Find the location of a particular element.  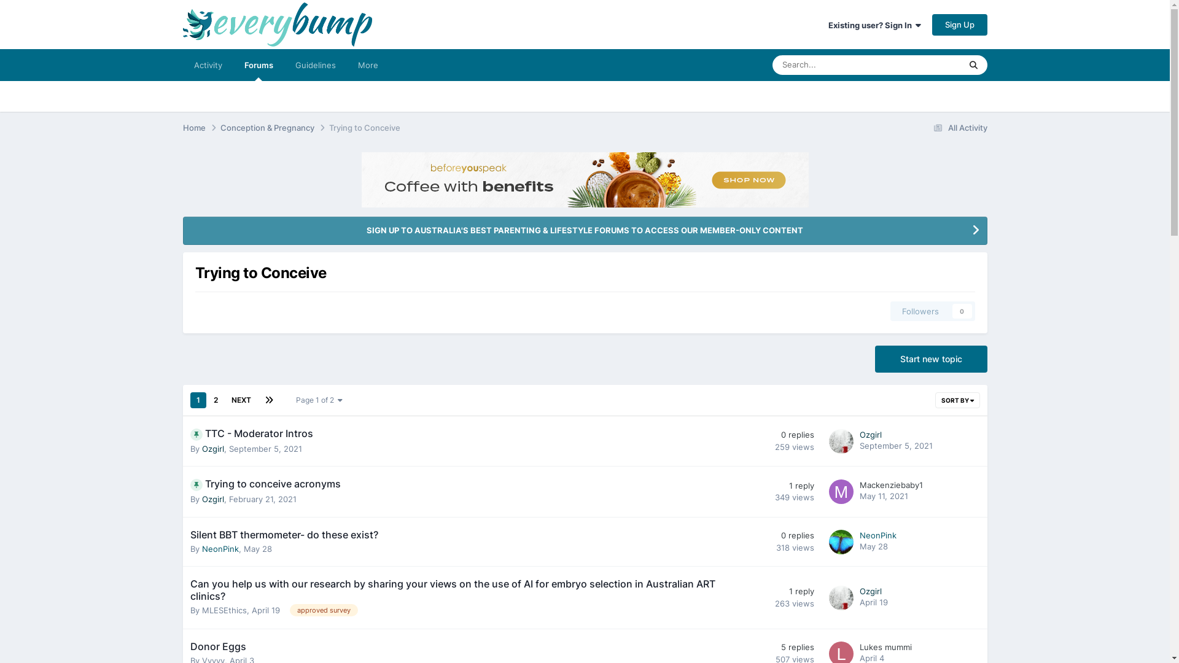

1 is located at coordinates (198, 400).